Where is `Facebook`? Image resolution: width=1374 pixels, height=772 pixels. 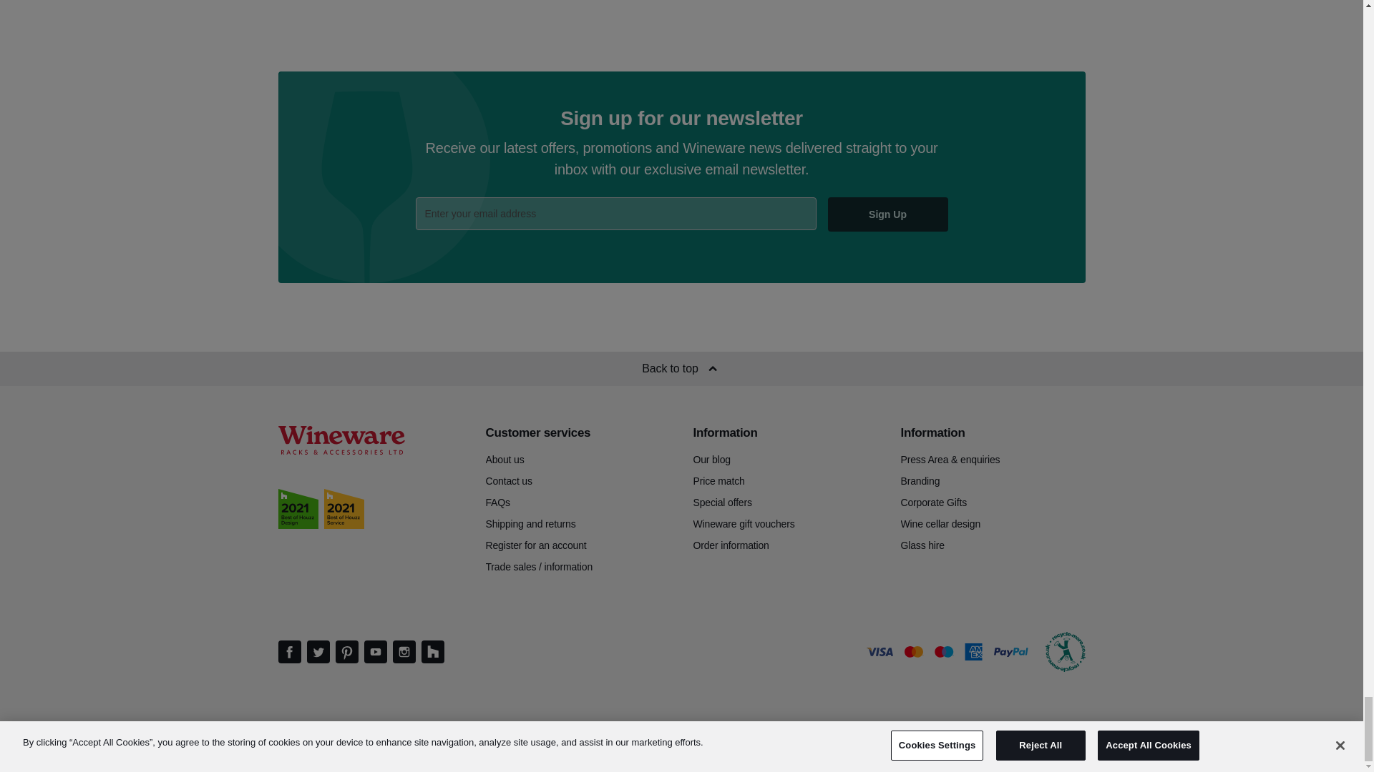
Facebook is located at coordinates (289, 652).